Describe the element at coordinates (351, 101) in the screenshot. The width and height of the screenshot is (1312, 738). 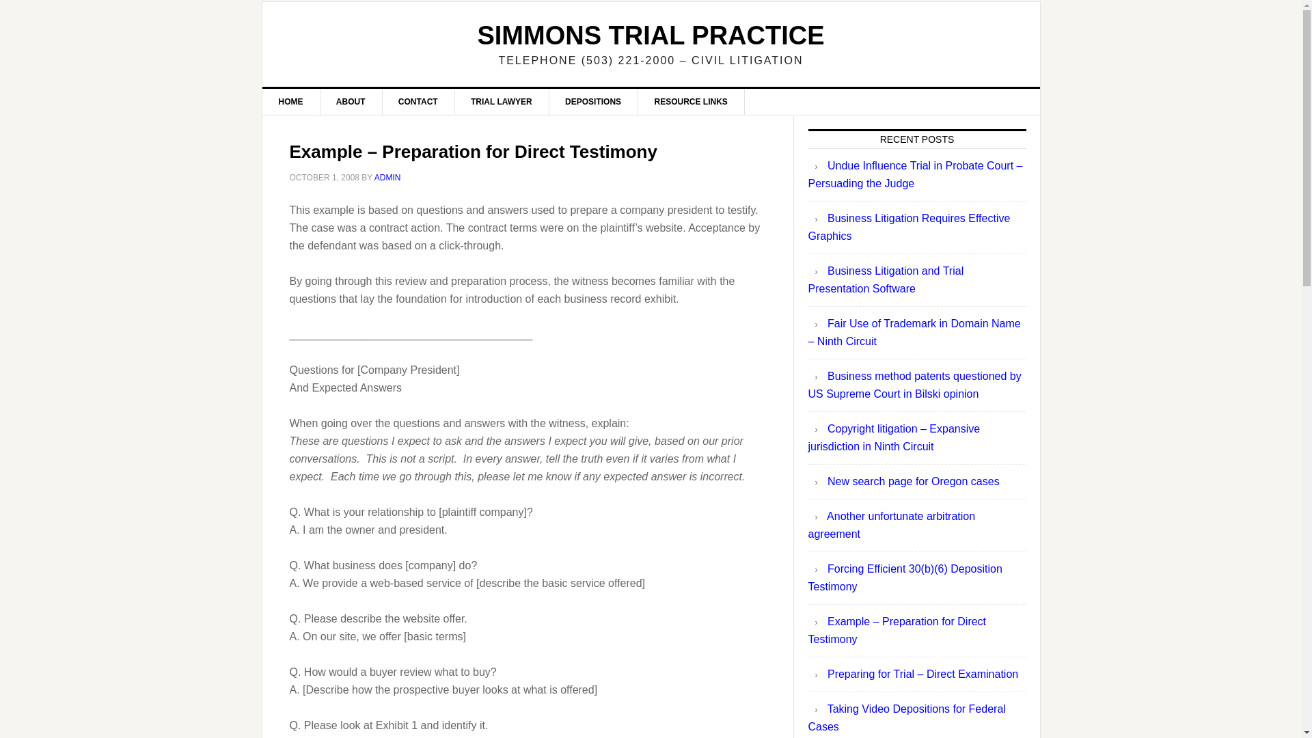
I see `ABOUT` at that location.